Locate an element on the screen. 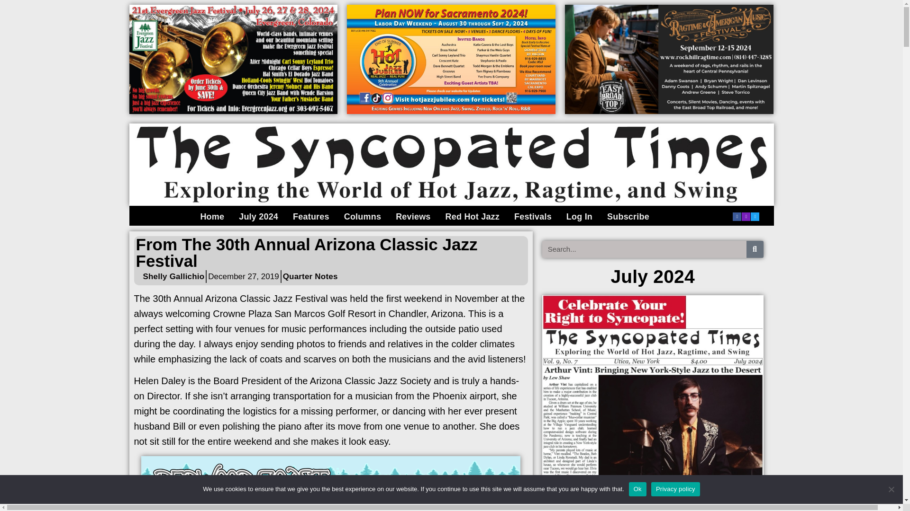 The image size is (910, 511). No is located at coordinates (891, 489).